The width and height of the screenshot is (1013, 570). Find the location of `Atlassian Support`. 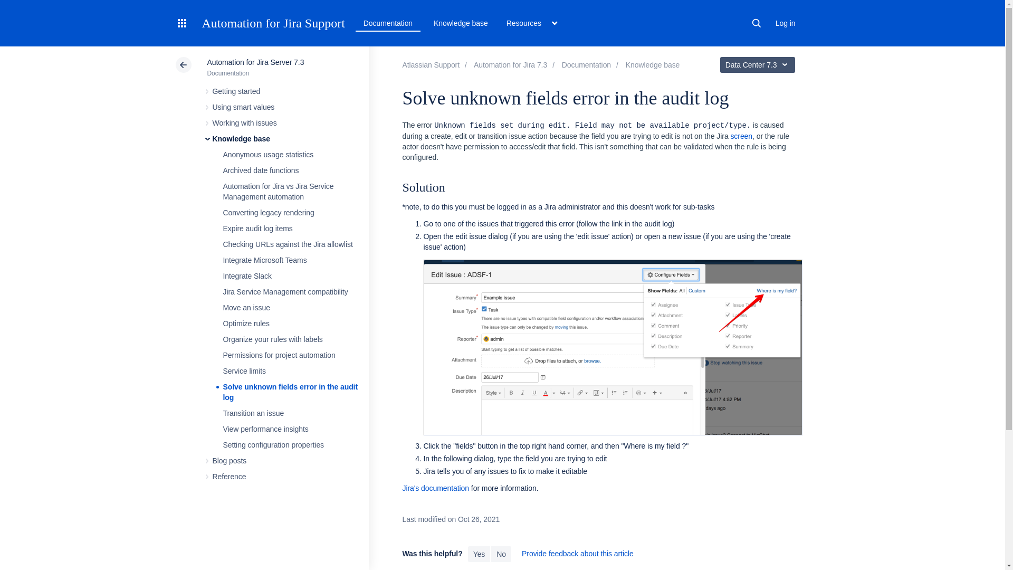

Atlassian Support is located at coordinates (431, 64).